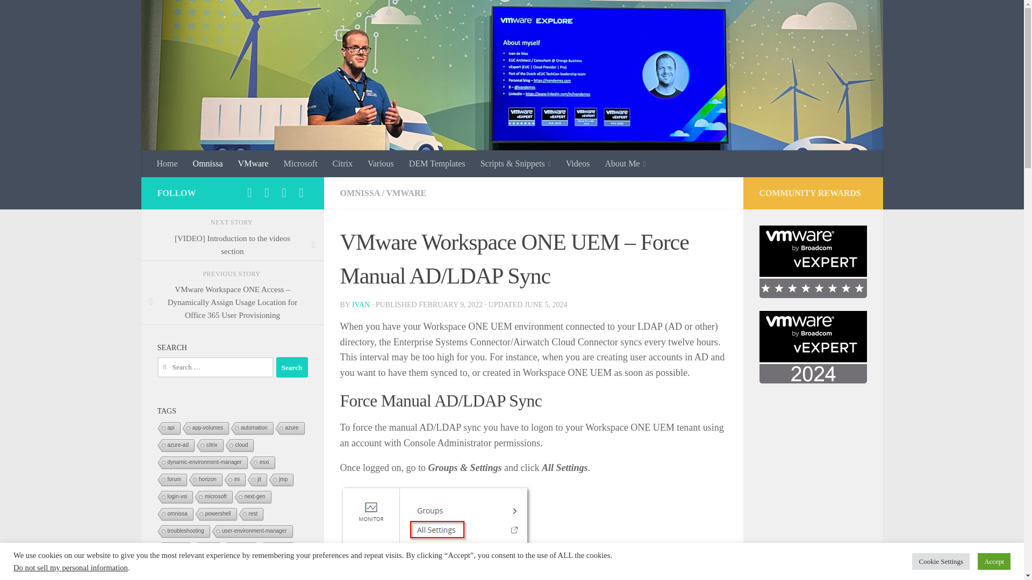 The image size is (1032, 580). I want to click on VMware, so click(253, 163).